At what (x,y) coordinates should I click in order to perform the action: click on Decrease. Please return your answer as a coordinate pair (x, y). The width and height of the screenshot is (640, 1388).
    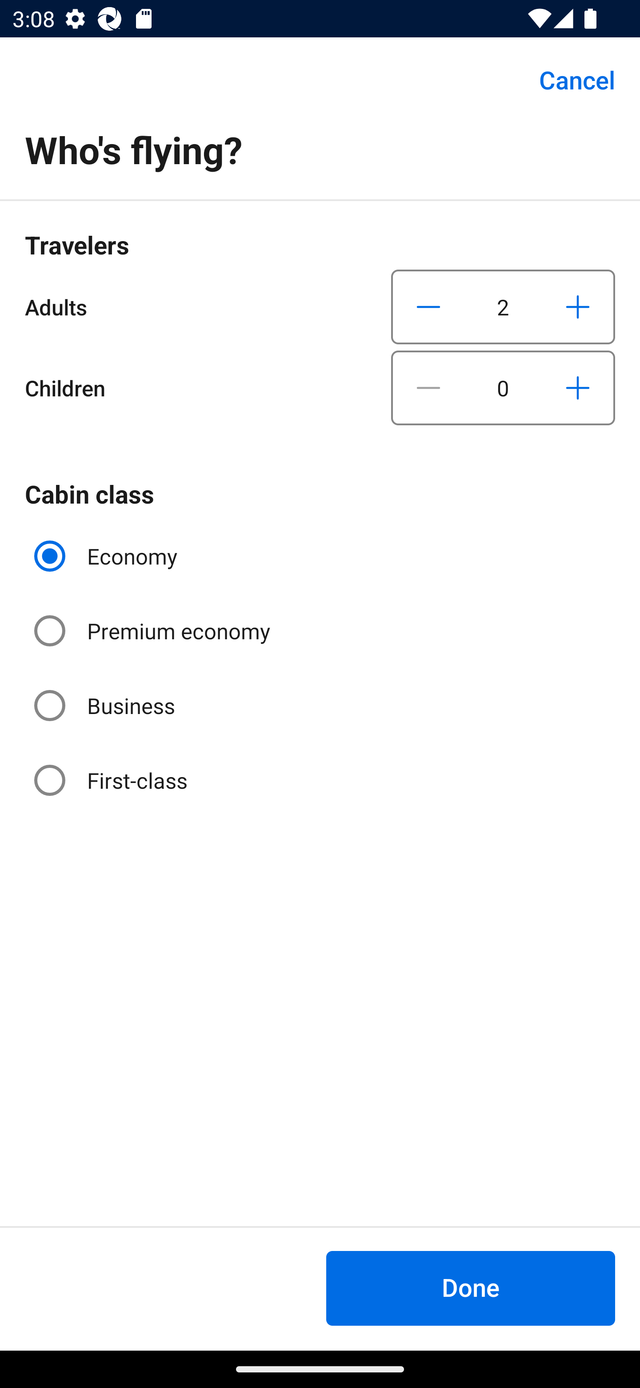
    Looking at the image, I should click on (428, 307).